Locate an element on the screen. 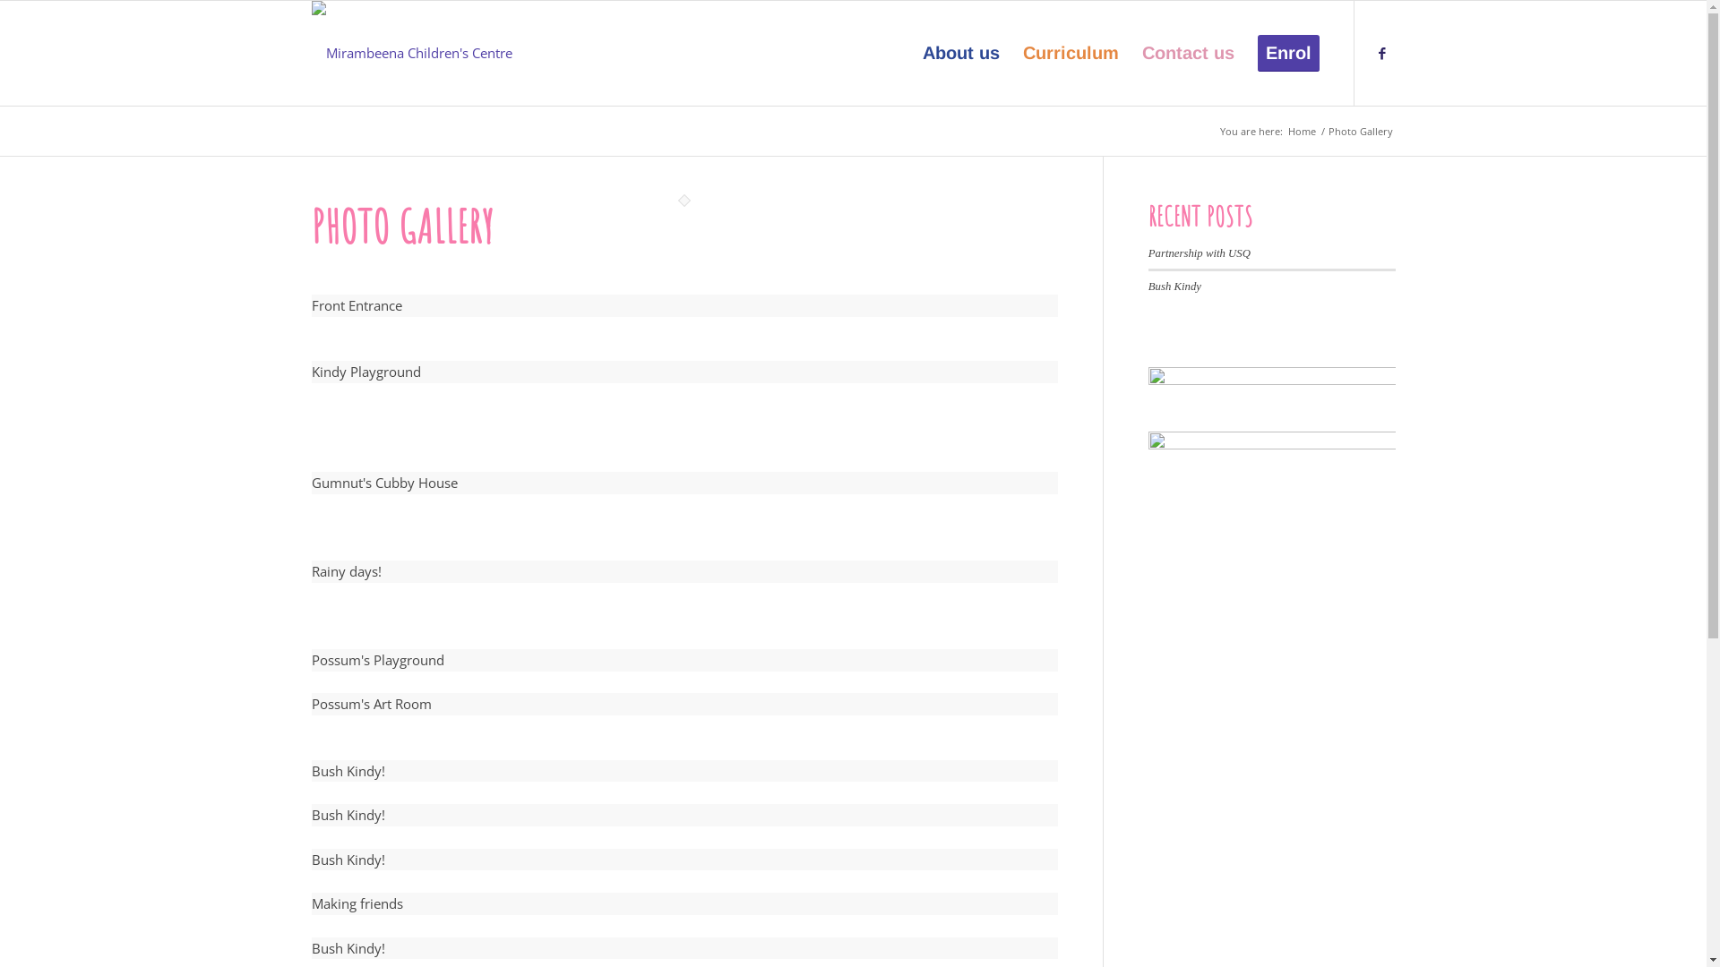 This screenshot has width=1720, height=967. Bush Kindy! is located at coordinates (684, 849).